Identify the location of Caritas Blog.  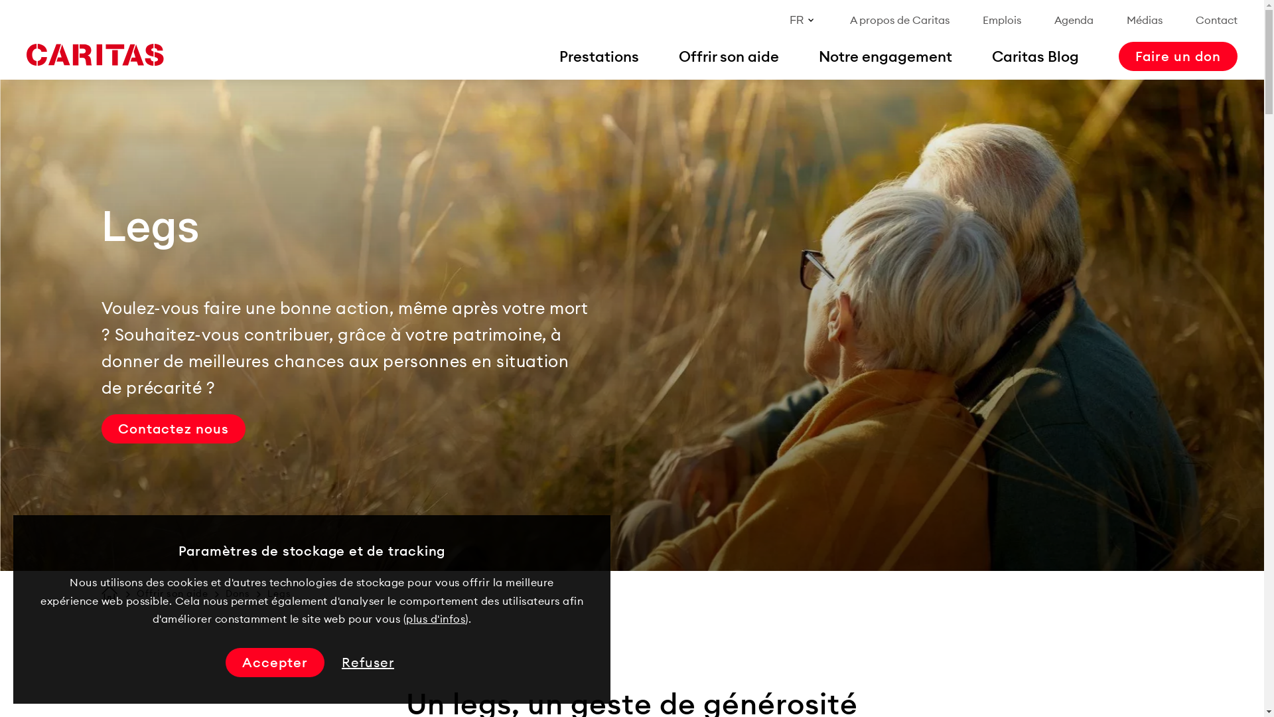
(1035, 56).